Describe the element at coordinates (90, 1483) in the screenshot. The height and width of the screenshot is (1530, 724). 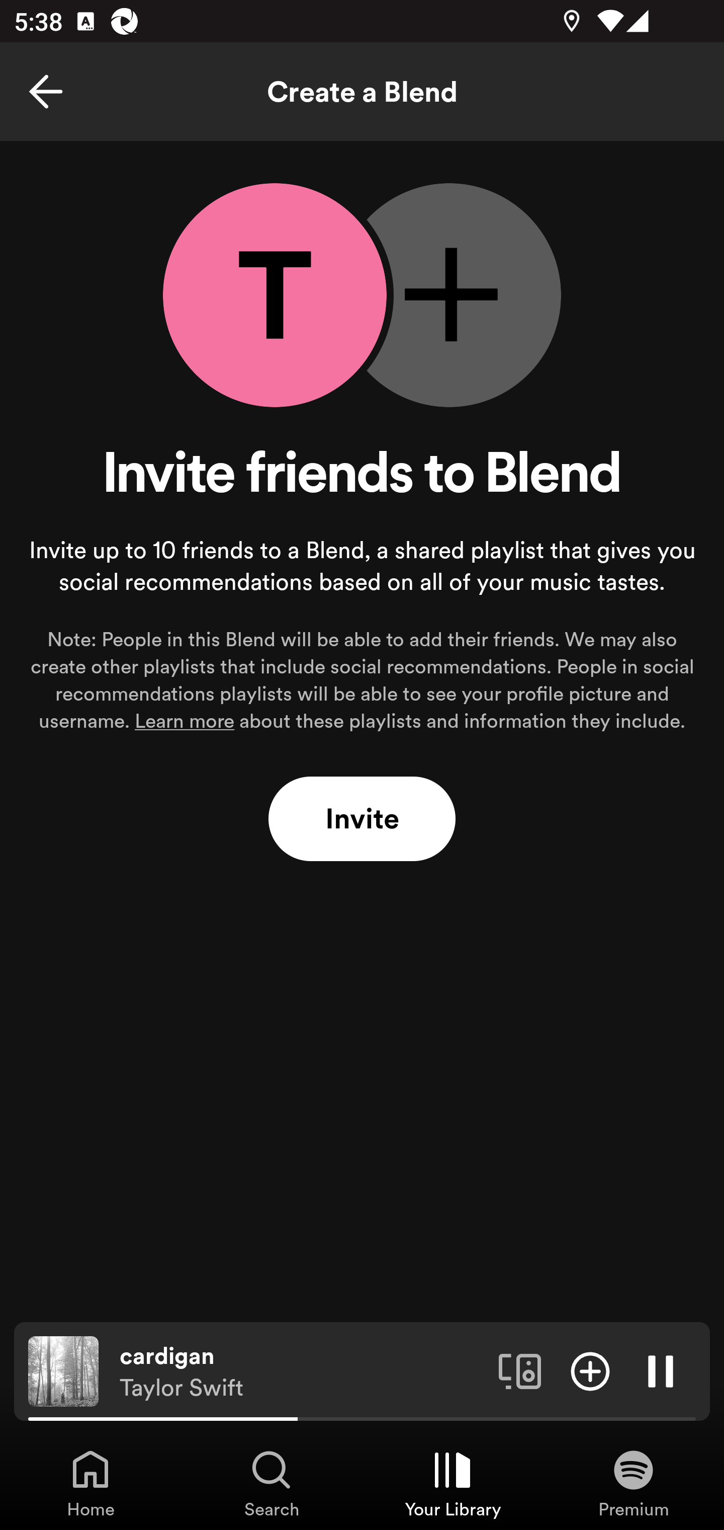
I see `Home, Tab 1 of 4 Home Home` at that location.